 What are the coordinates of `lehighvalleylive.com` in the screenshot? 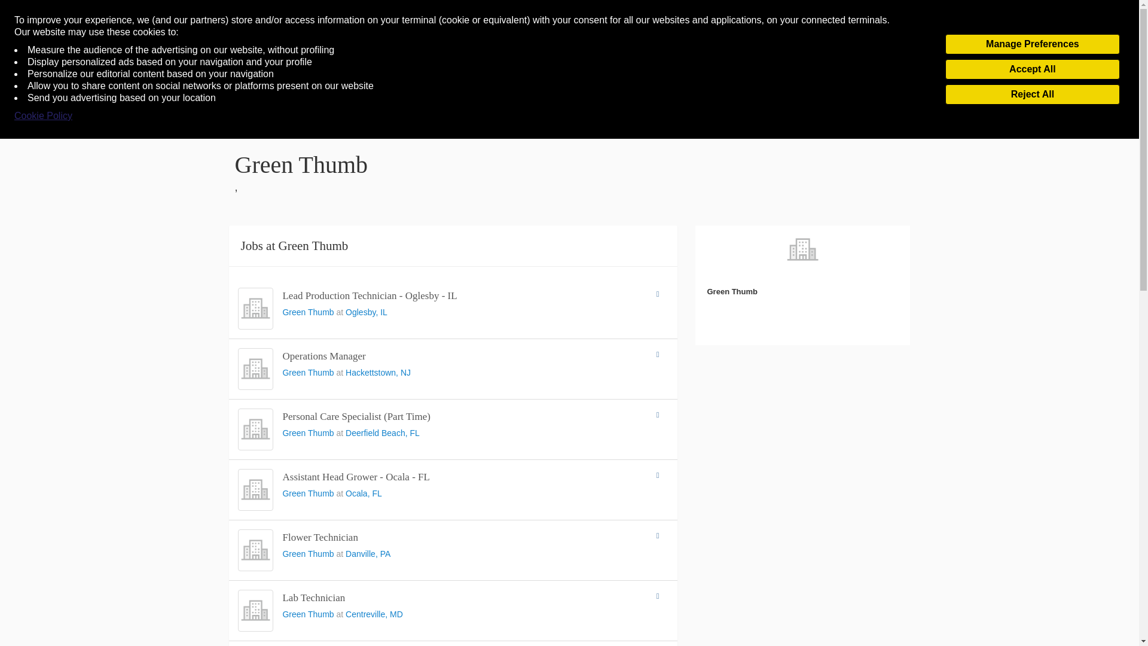 It's located at (568, 69).